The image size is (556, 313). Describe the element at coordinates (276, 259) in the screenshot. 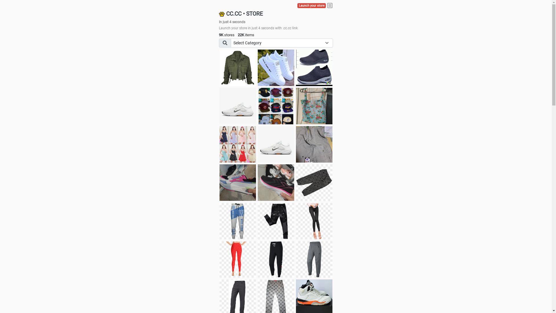

I see `Pant` at that location.